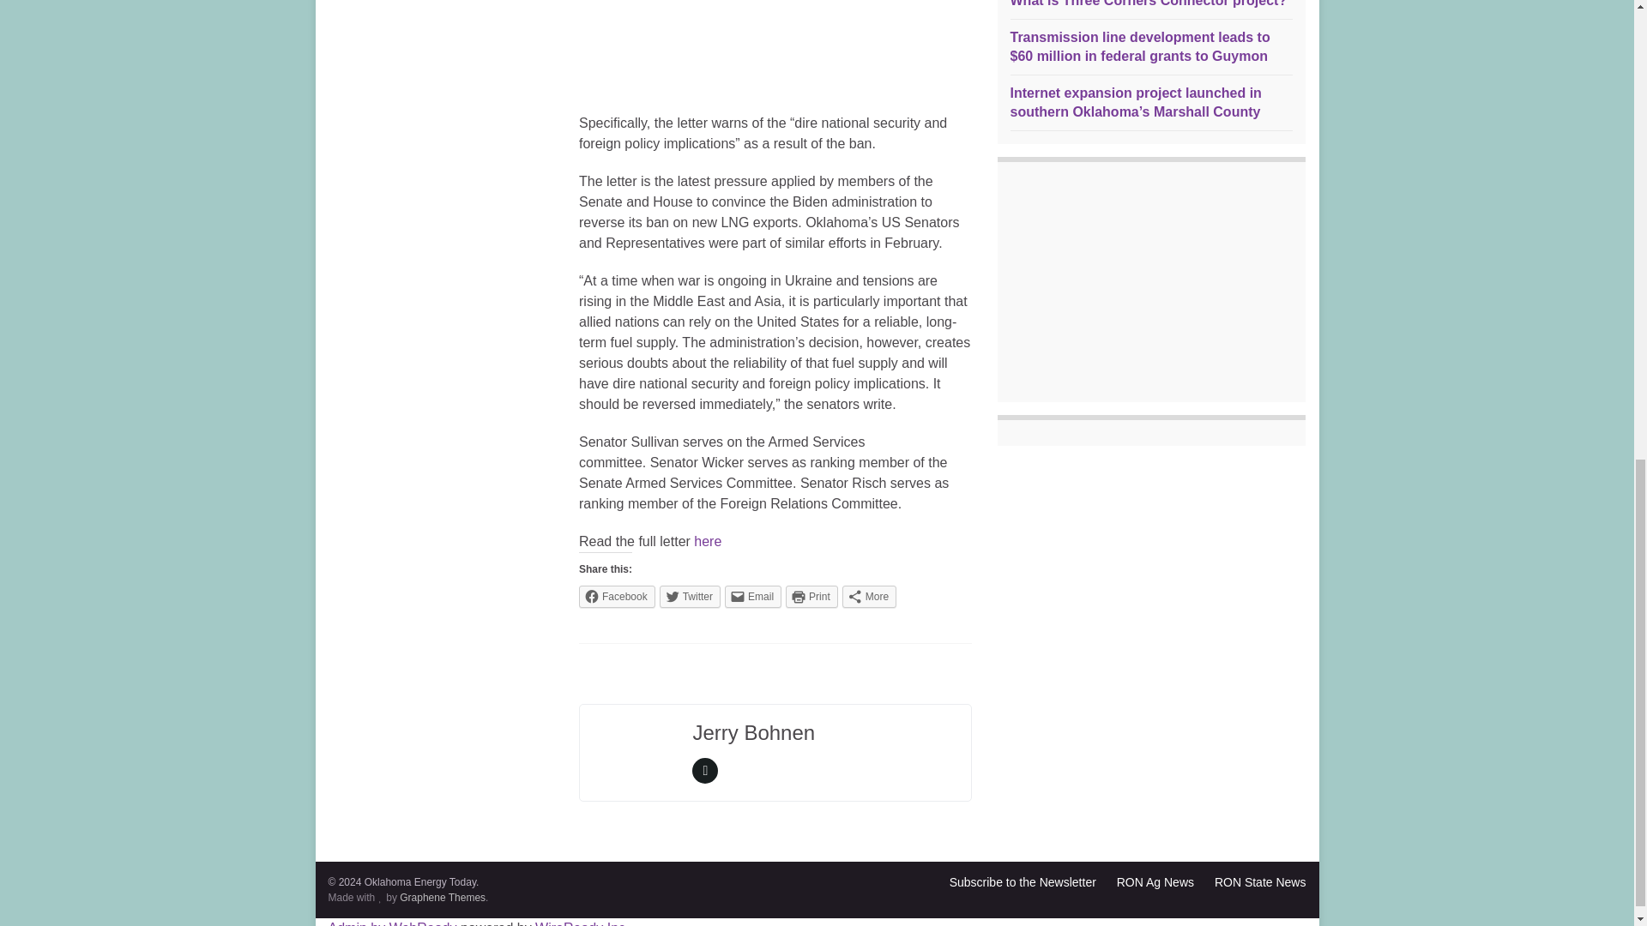  Describe the element at coordinates (752, 596) in the screenshot. I see `Email` at that location.